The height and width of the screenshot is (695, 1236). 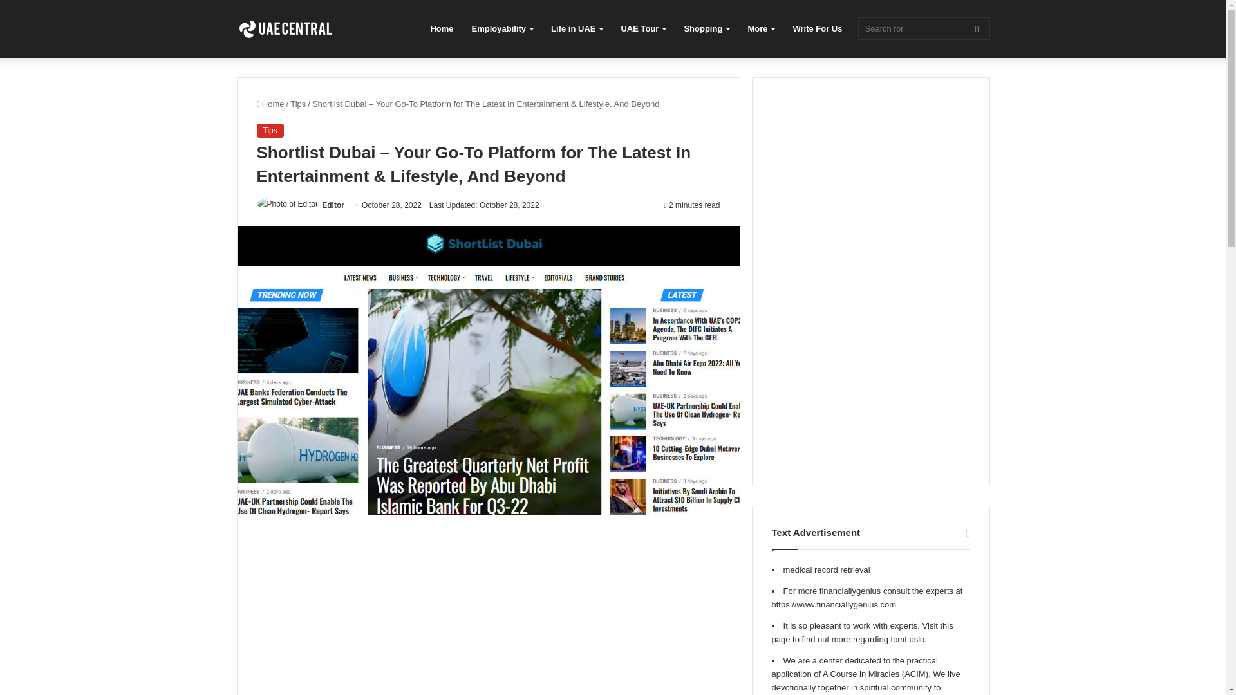 I want to click on Life in UAE, so click(x=577, y=28).